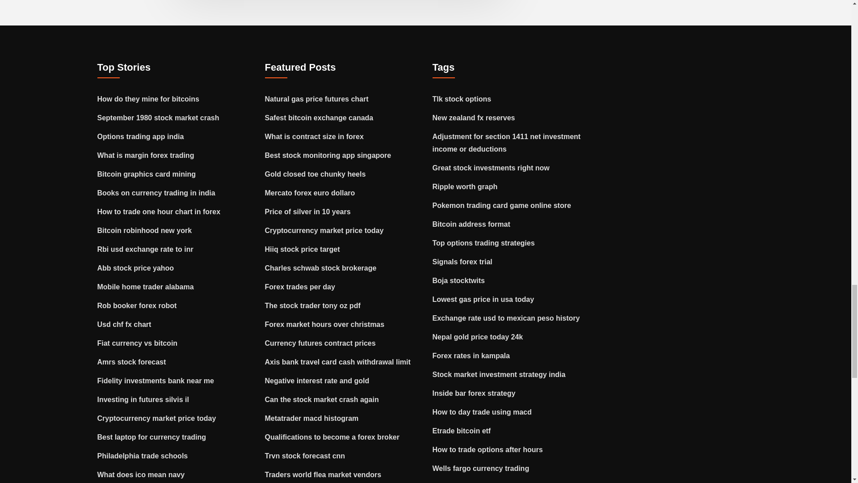 This screenshot has height=483, width=858. Describe the element at coordinates (146, 249) in the screenshot. I see `Rbi usd exchange rate to inr` at that location.